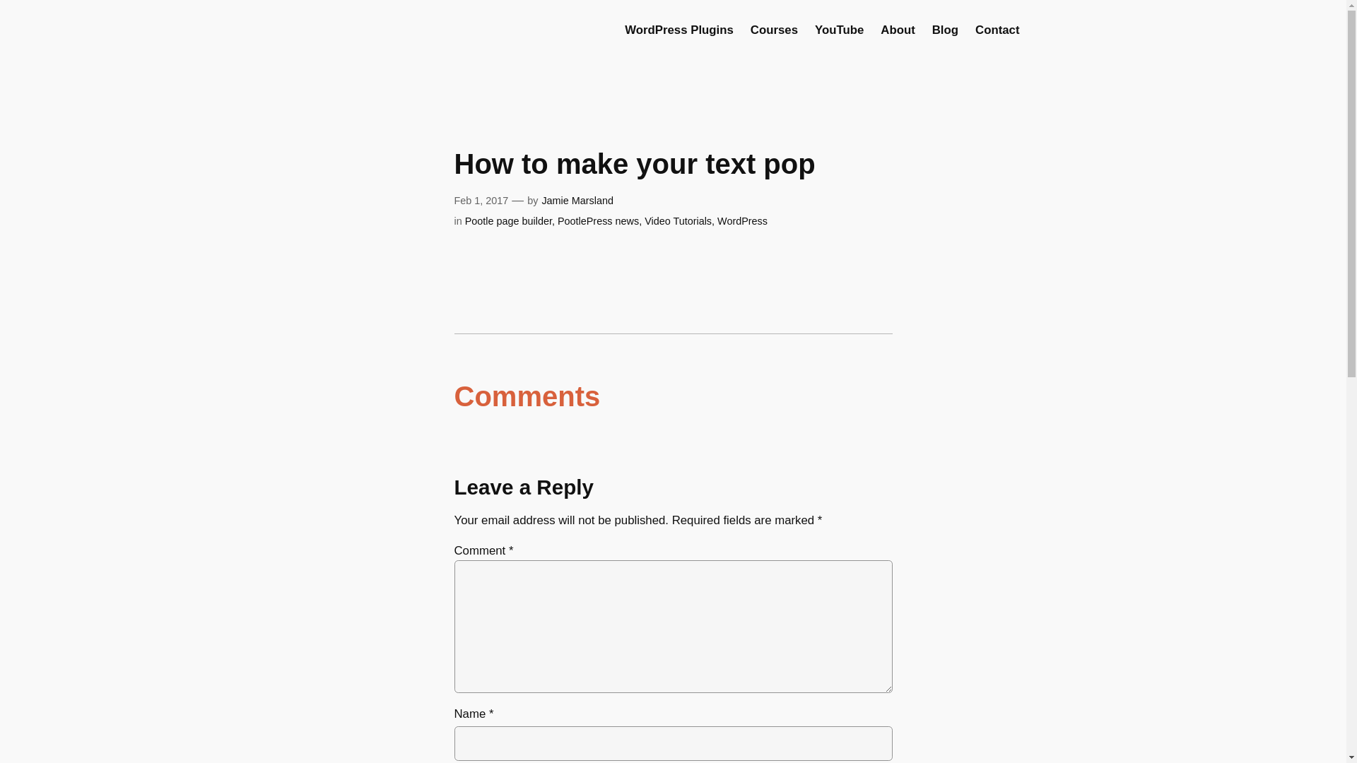 This screenshot has height=763, width=1357. I want to click on YouTube, so click(839, 30).